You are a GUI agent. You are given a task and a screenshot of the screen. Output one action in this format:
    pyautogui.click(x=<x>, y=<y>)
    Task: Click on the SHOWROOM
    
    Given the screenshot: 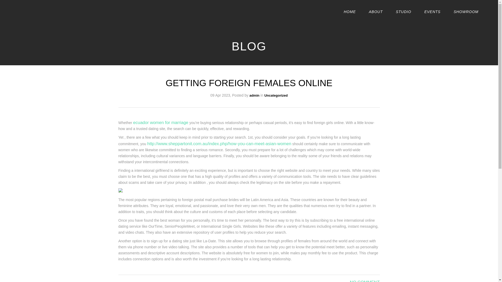 What is the action you would take?
    pyautogui.click(x=466, y=11)
    